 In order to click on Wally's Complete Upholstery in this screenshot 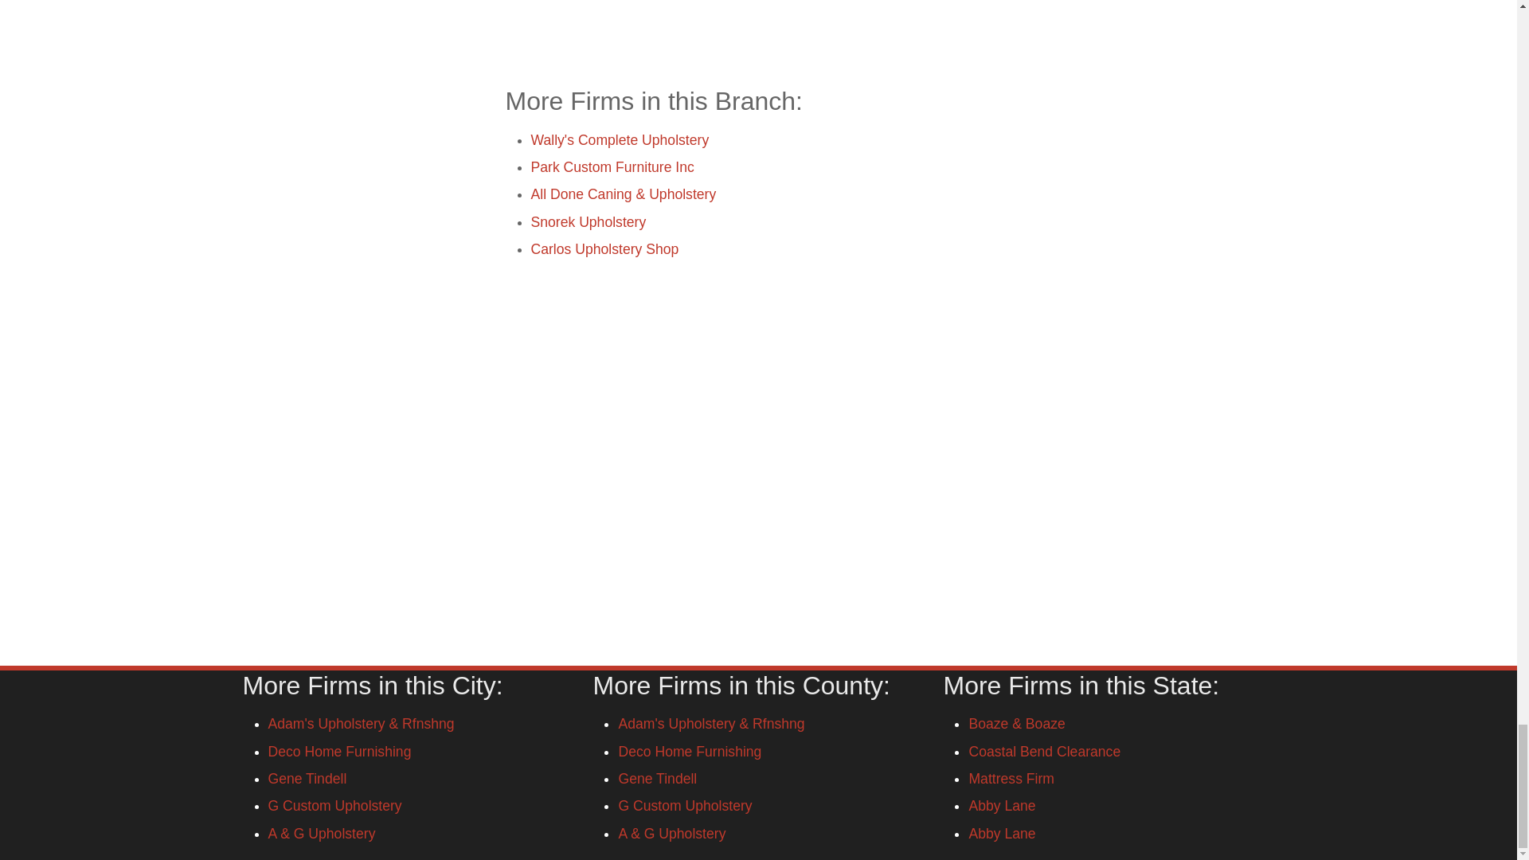, I will do `click(620, 140)`.